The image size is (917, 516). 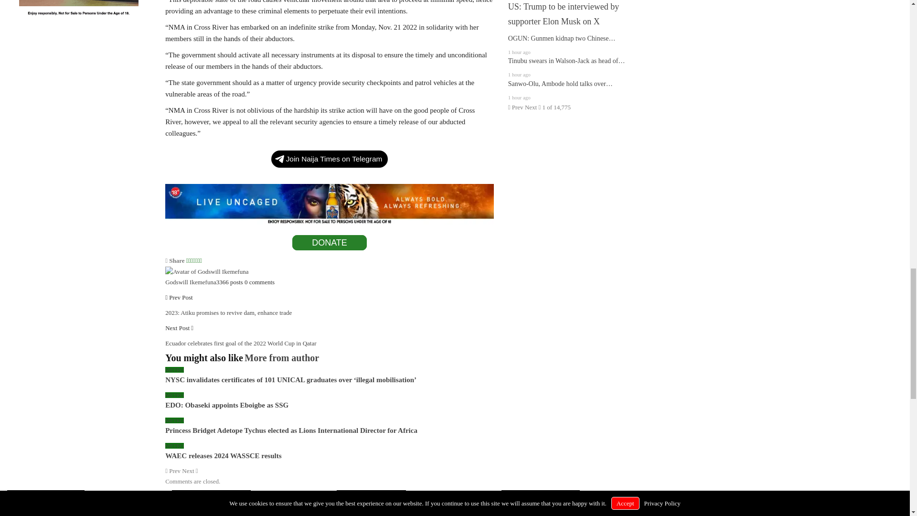 What do you see at coordinates (223, 456) in the screenshot?
I see `WAEC releases 2024 WASSCE results` at bounding box center [223, 456].